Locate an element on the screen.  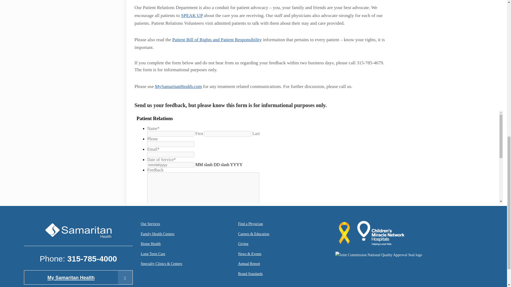
Click here to view Long Term Care is located at coordinates (153, 255).